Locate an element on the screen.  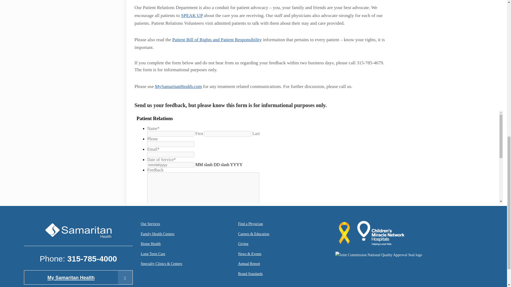
Click here to view Long Term Care is located at coordinates (153, 255).